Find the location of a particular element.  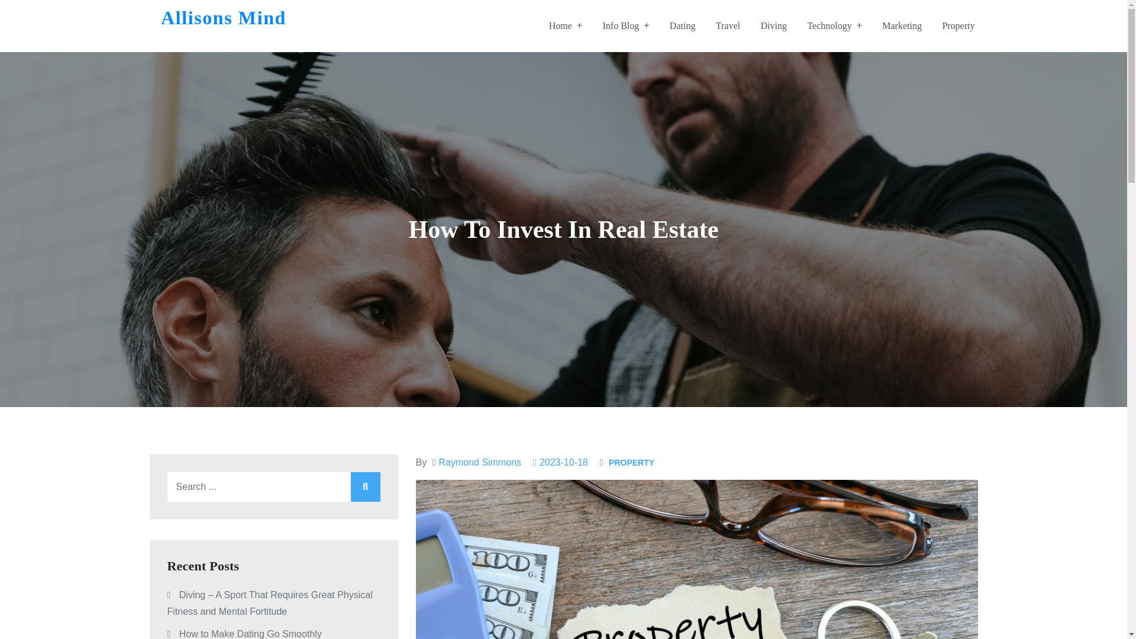

Info Blog is located at coordinates (625, 26).